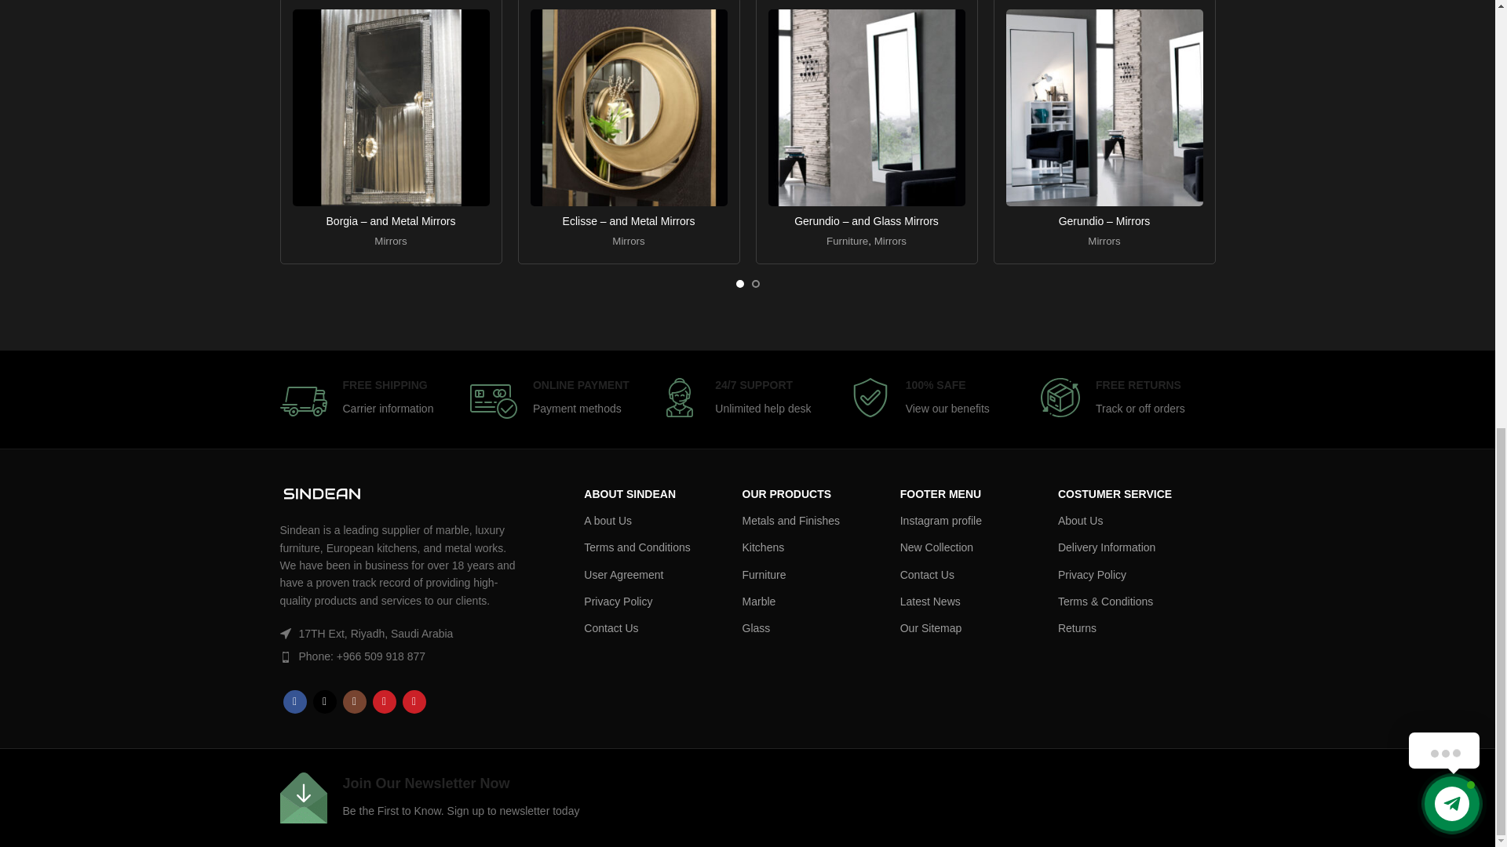 This screenshot has width=1507, height=847. What do you see at coordinates (284, 634) in the screenshot?
I see `wd-cursor-dark.svg` at bounding box center [284, 634].